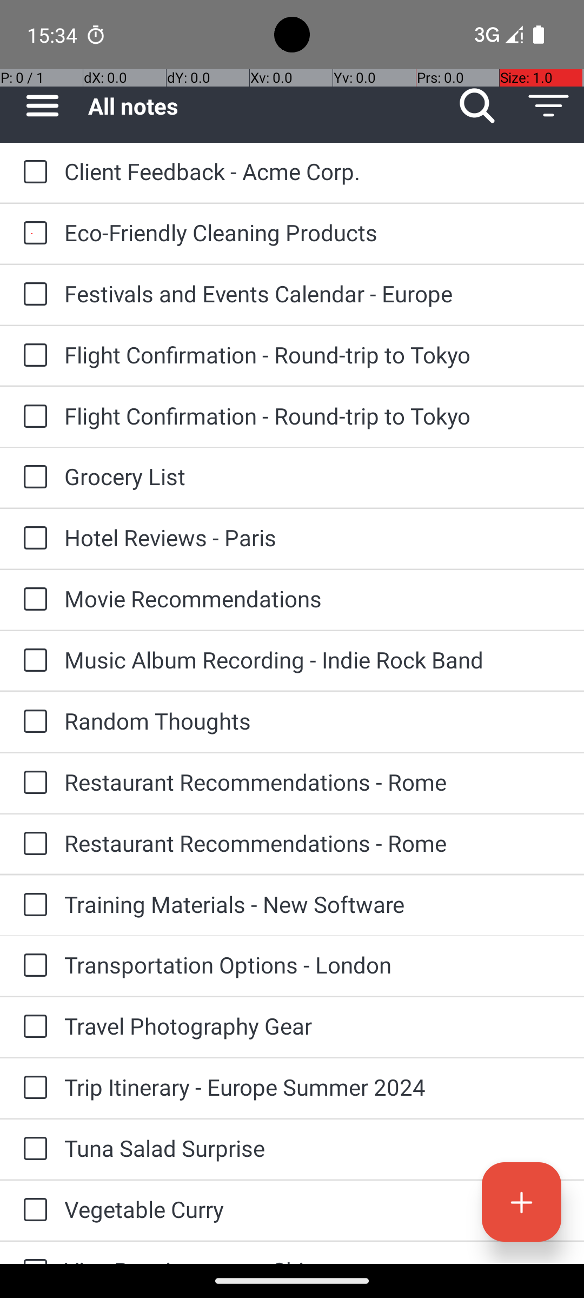 This screenshot has height=1298, width=584. Describe the element at coordinates (32, 722) in the screenshot. I see `to-do: Random Thoughts` at that location.